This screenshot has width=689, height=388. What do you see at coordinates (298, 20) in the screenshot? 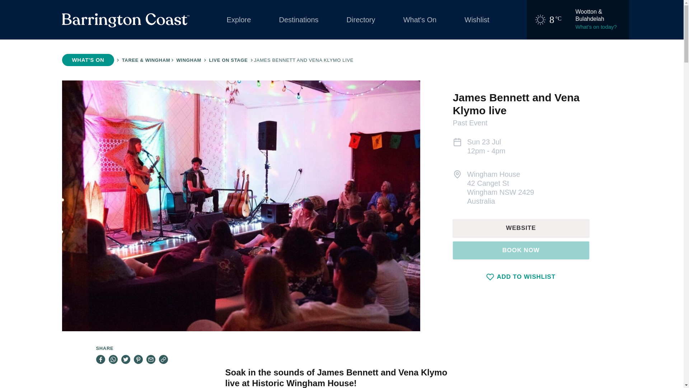
I see `Destinations` at bounding box center [298, 20].